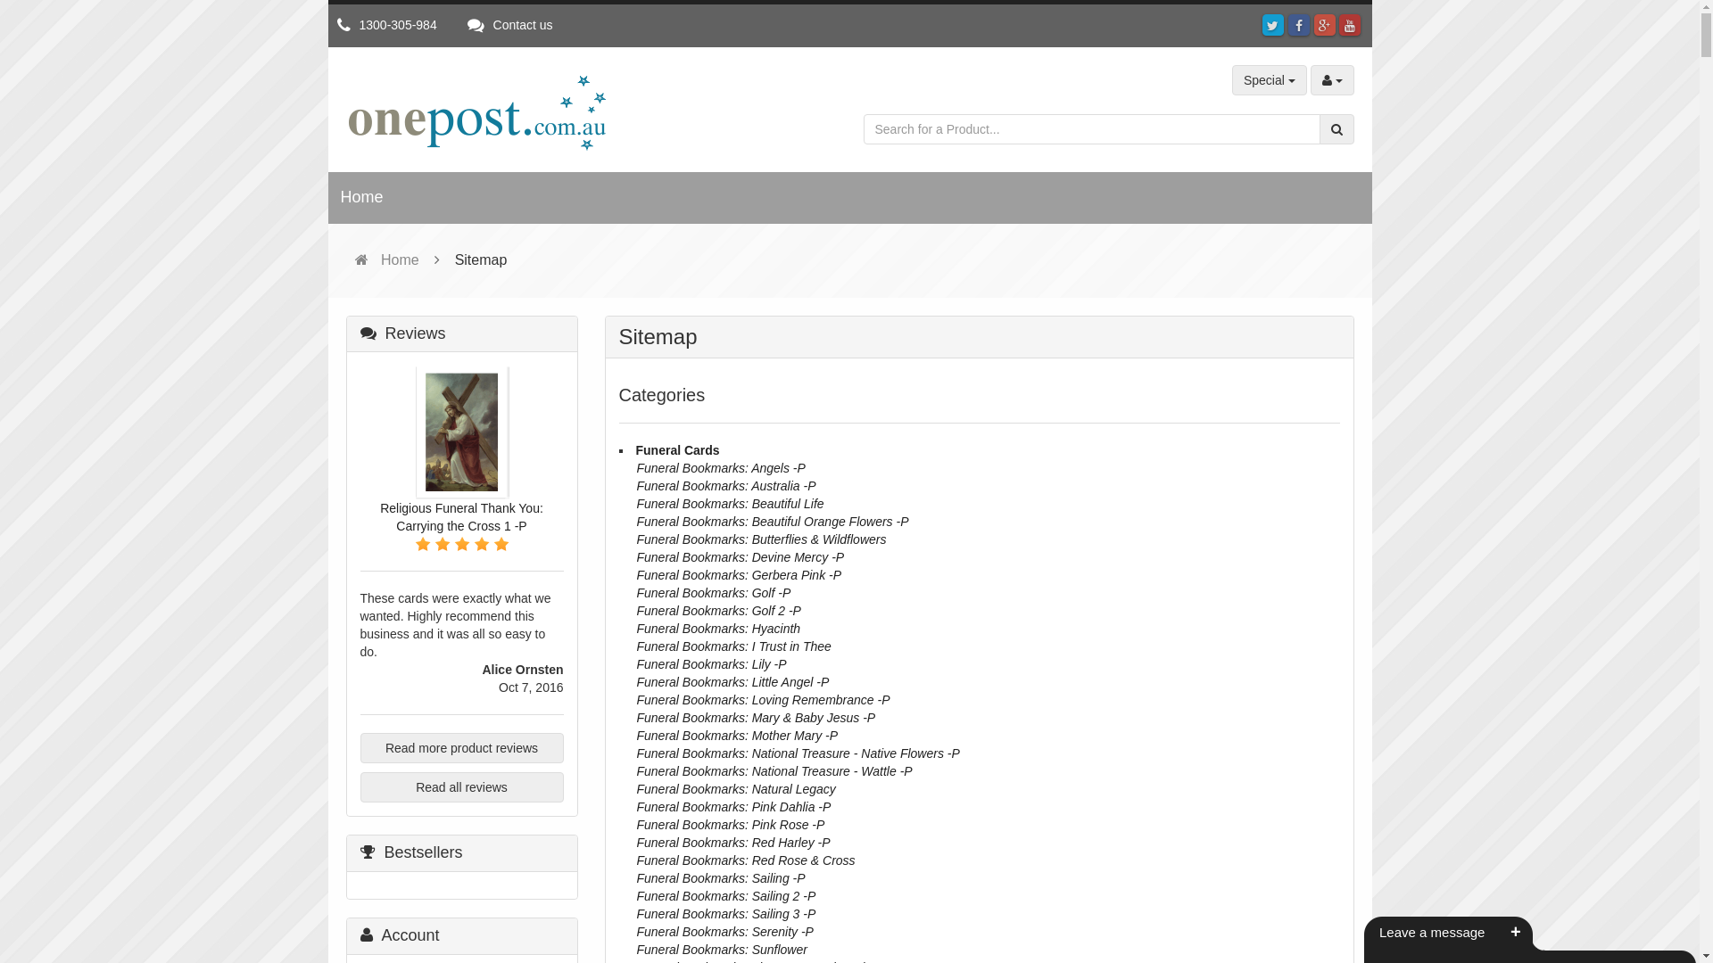 This screenshot has width=1713, height=963. I want to click on Funeral Bookmarks: Lily -P, so click(712, 664).